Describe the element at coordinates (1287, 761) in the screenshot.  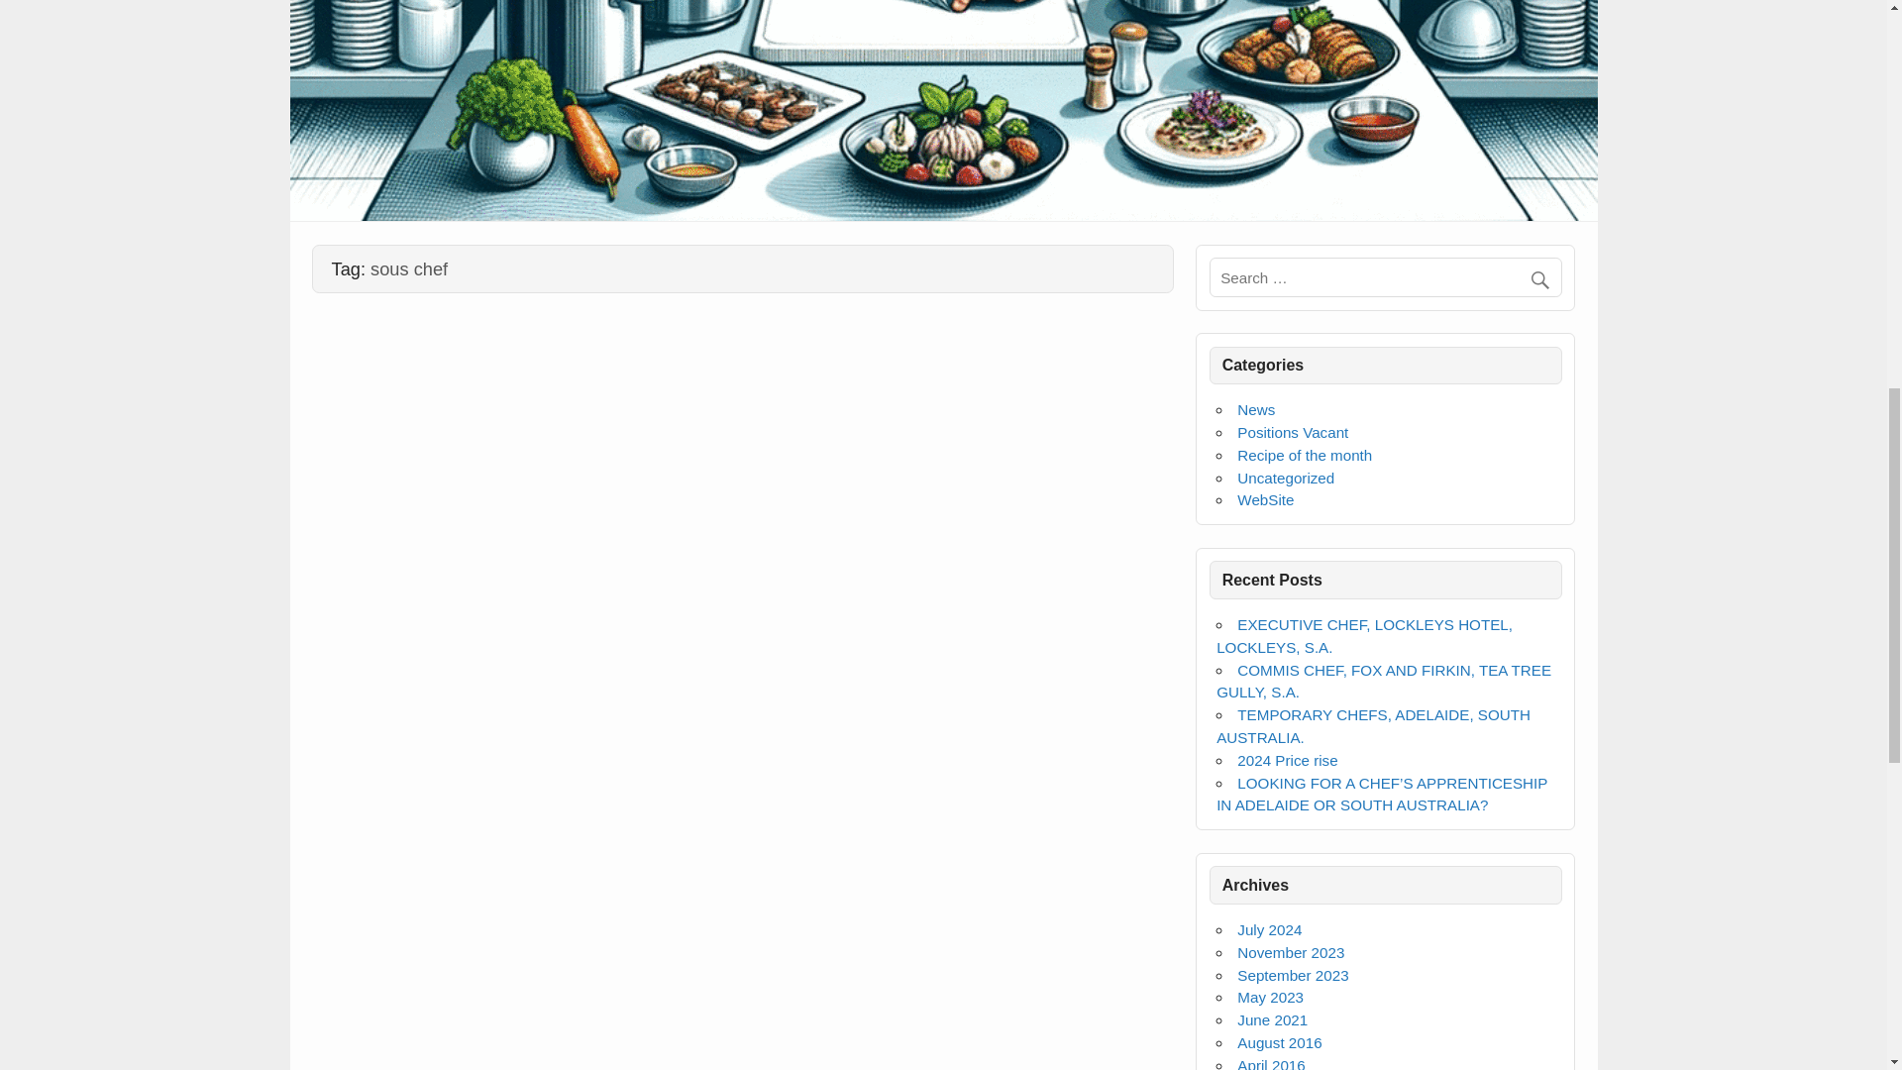
I see `2024 Price rise` at that location.